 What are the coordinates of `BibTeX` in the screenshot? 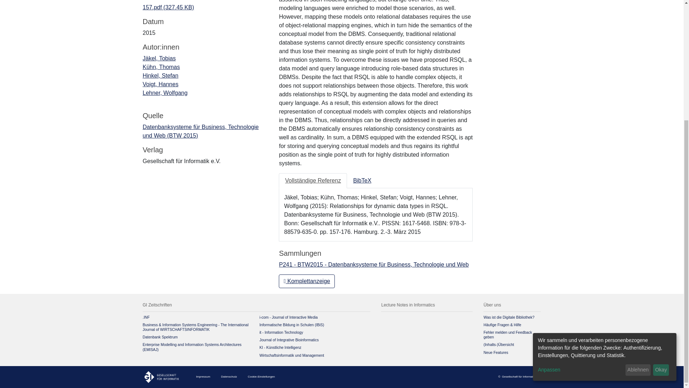 It's located at (362, 180).